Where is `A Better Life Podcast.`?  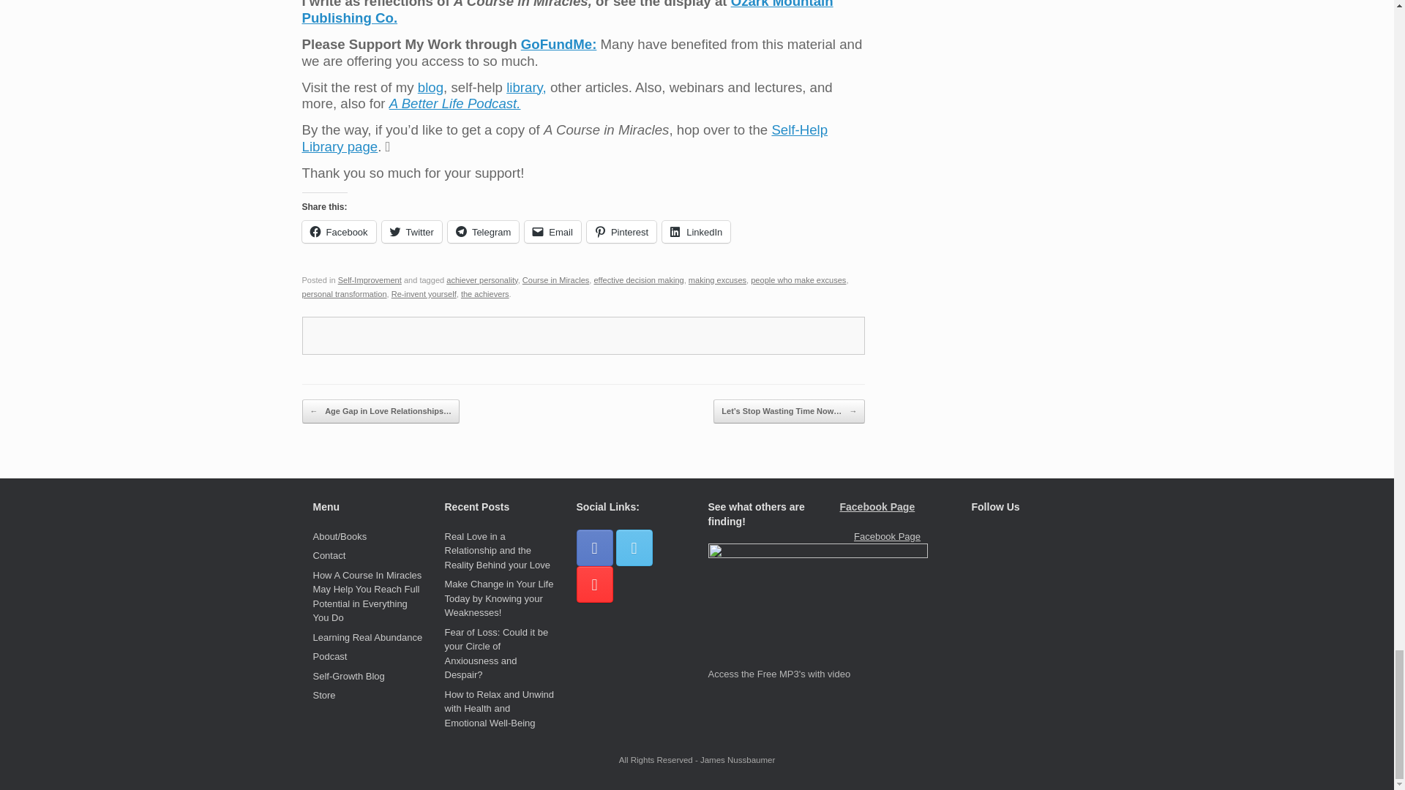 A Better Life Podcast. is located at coordinates (455, 103).